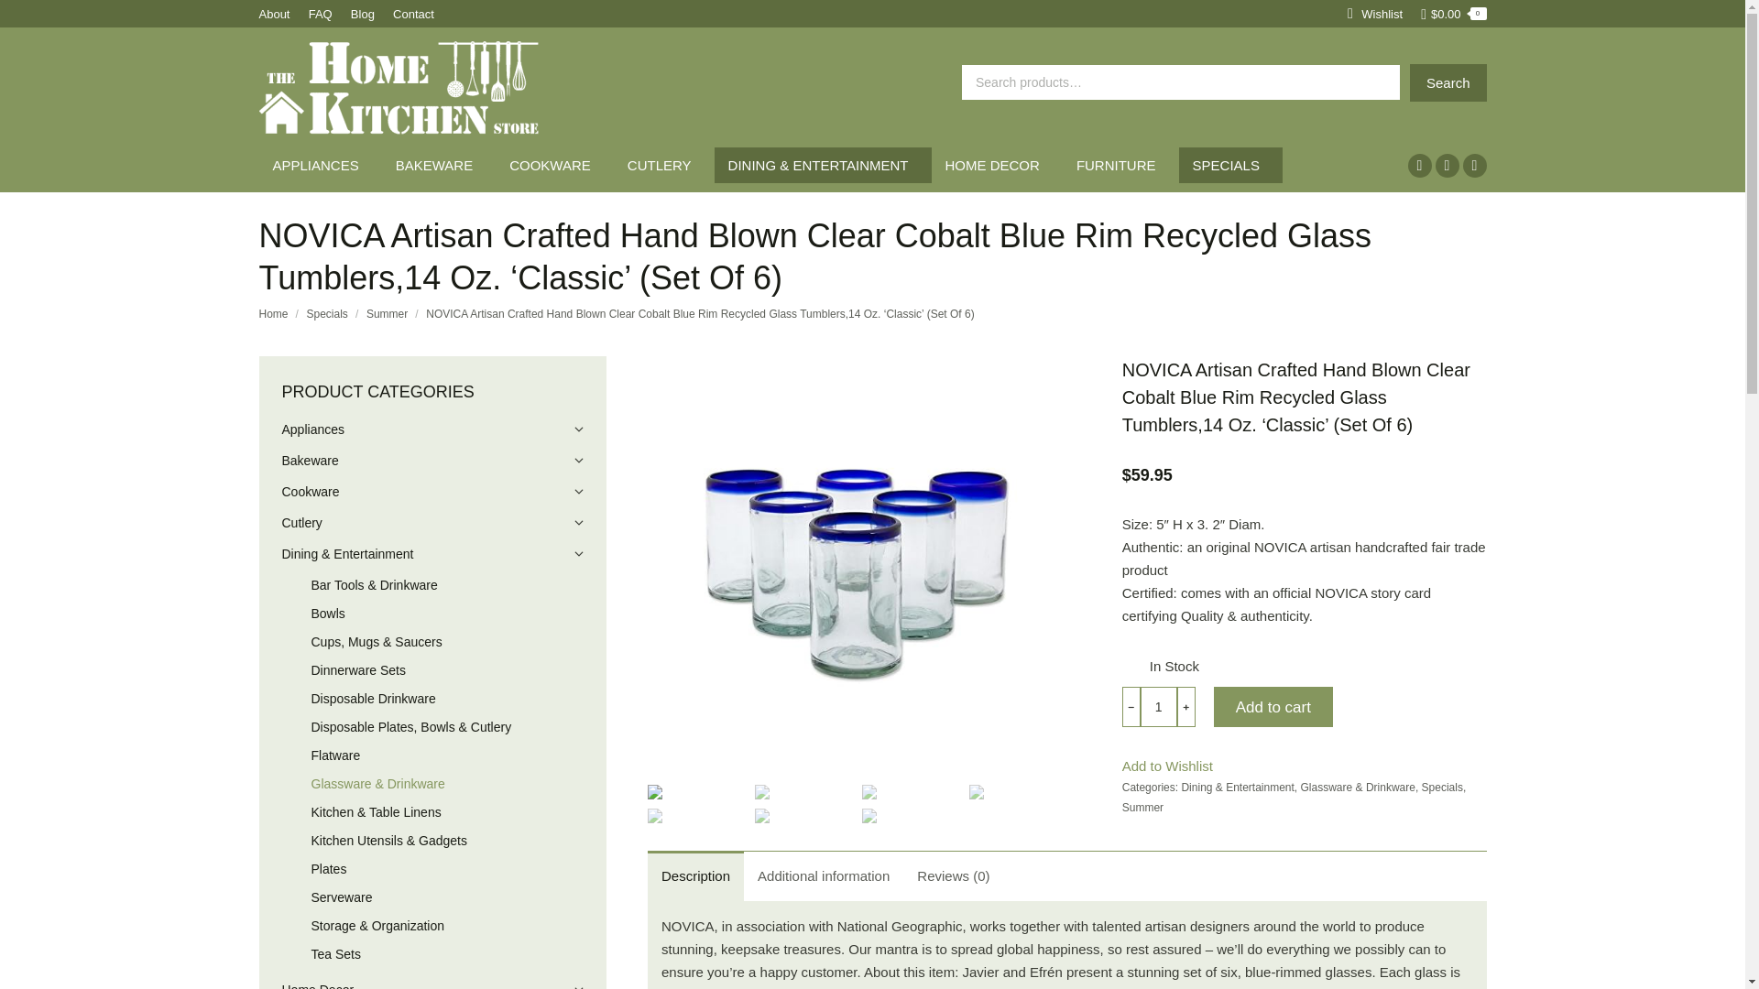 The width and height of the screenshot is (1759, 989). I want to click on APPLIANCES, so click(320, 165).